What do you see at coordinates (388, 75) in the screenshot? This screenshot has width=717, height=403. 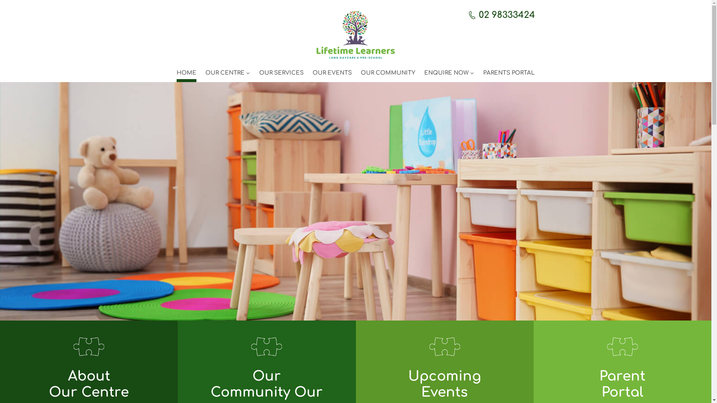 I see `OUR COMMUNITY` at bounding box center [388, 75].